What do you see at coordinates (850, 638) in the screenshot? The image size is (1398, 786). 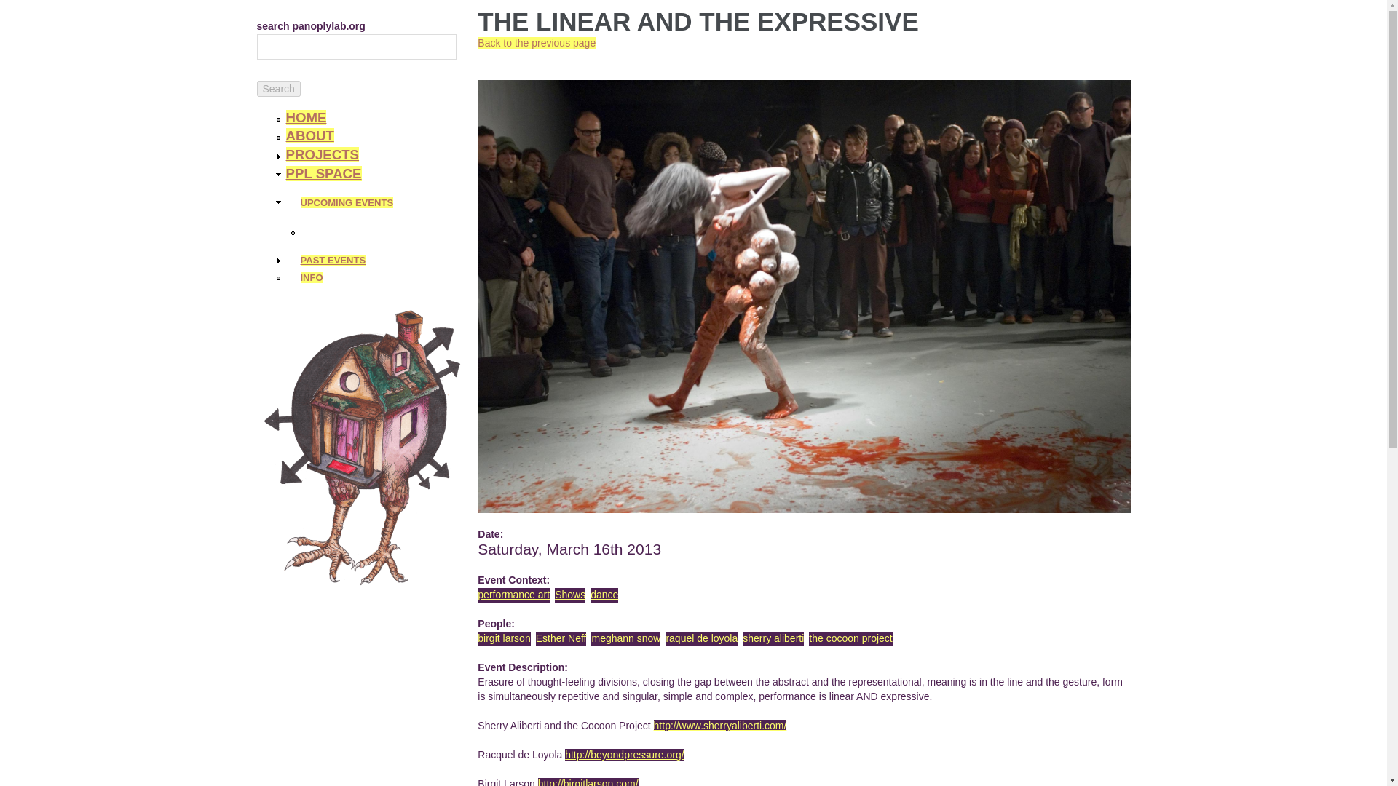 I see `the cocoon project` at bounding box center [850, 638].